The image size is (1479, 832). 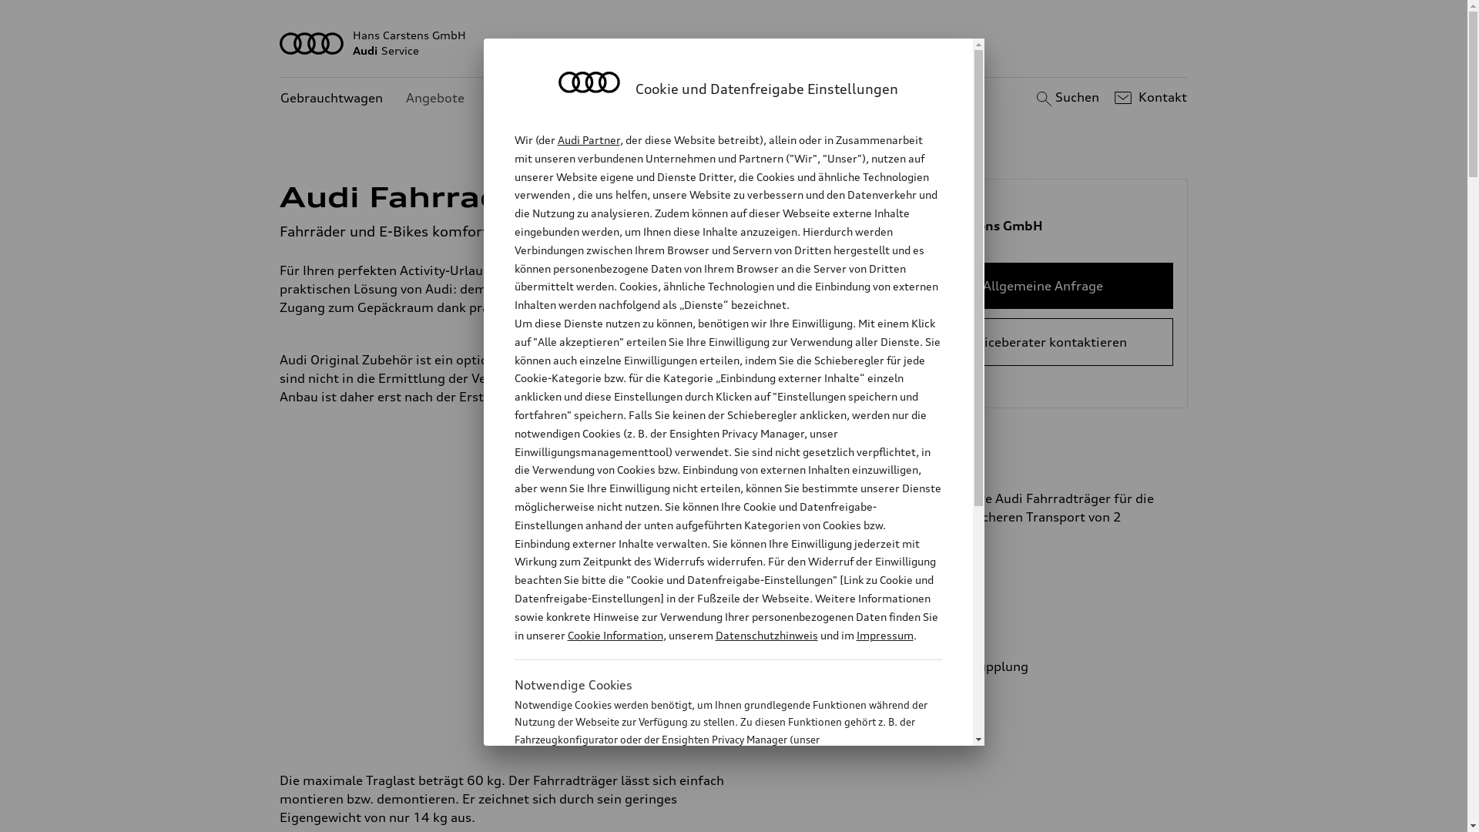 I want to click on Datenschutzhinweis, so click(x=766, y=635).